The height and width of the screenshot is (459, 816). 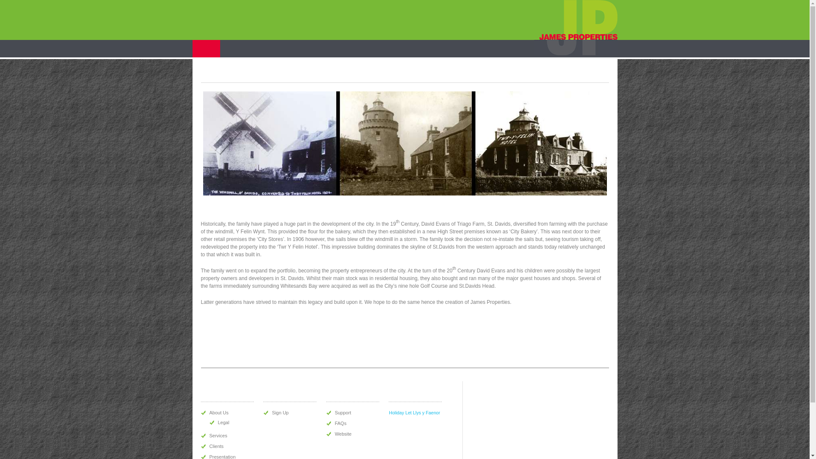 What do you see at coordinates (427, 413) in the screenshot?
I see `Llys y Faenor` at bounding box center [427, 413].